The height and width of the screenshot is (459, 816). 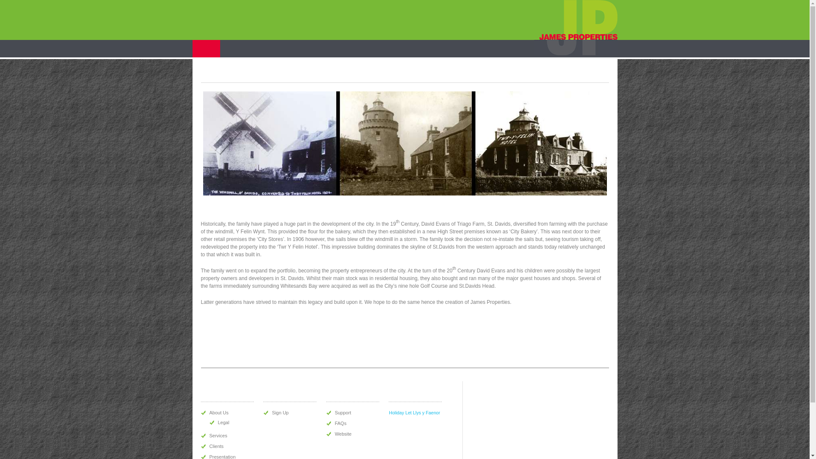 What do you see at coordinates (427, 413) in the screenshot?
I see `Llys y Faenor` at bounding box center [427, 413].